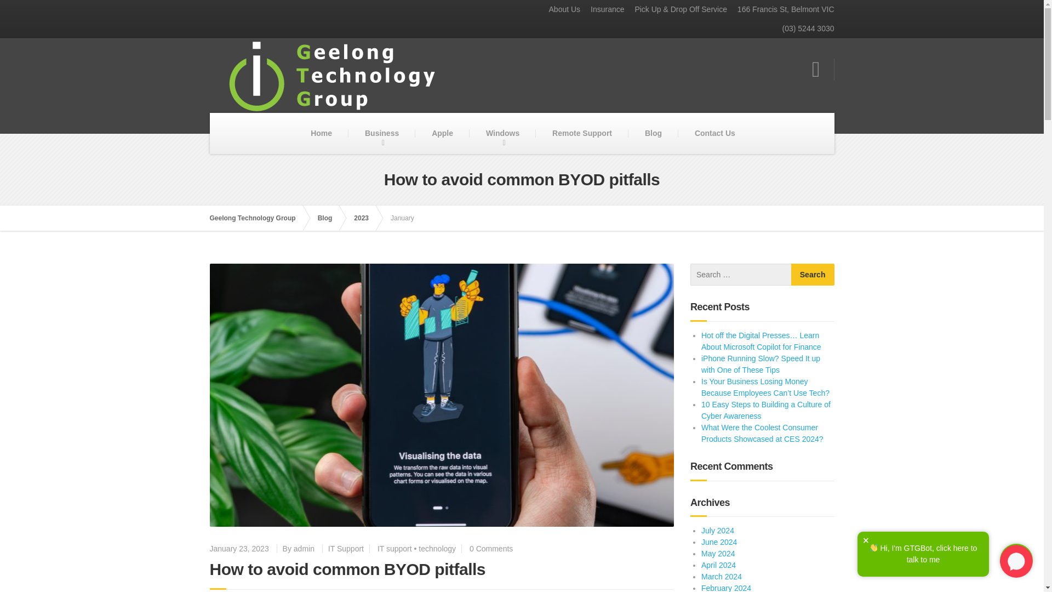 This screenshot has height=592, width=1052. What do you see at coordinates (437, 548) in the screenshot?
I see `technology` at bounding box center [437, 548].